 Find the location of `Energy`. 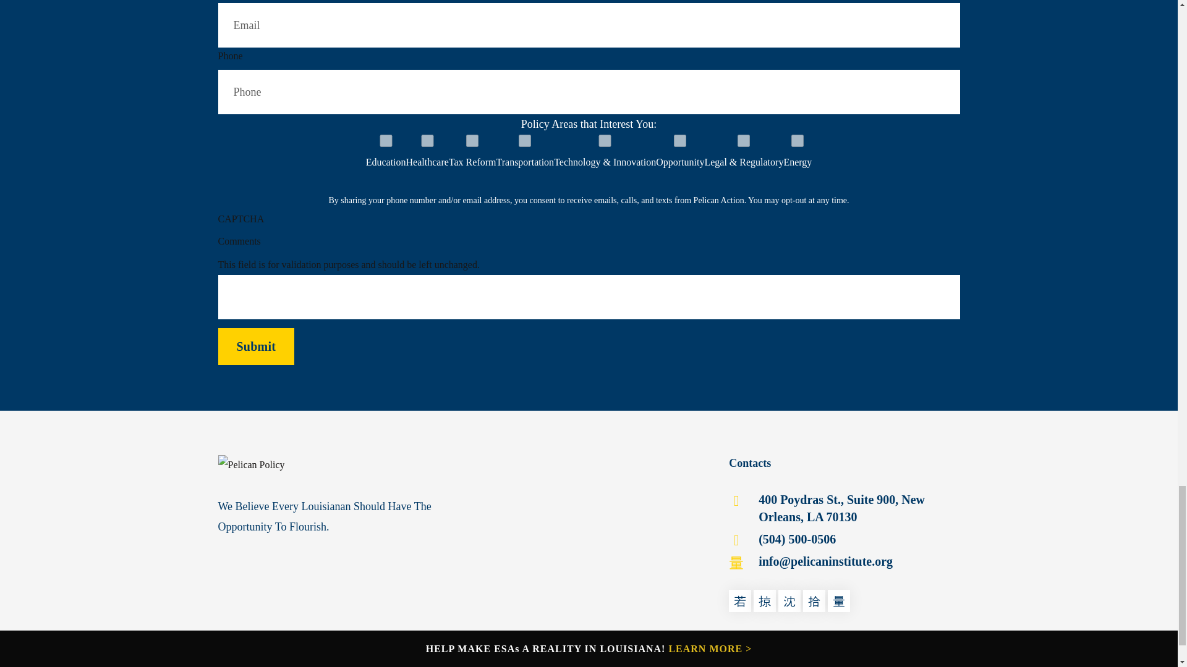

Energy is located at coordinates (798, 141).